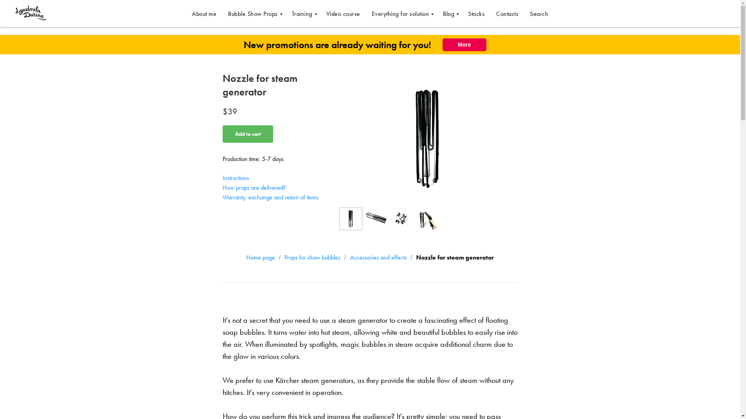  Describe the element at coordinates (507, 13) in the screenshot. I see `Contacts` at that location.